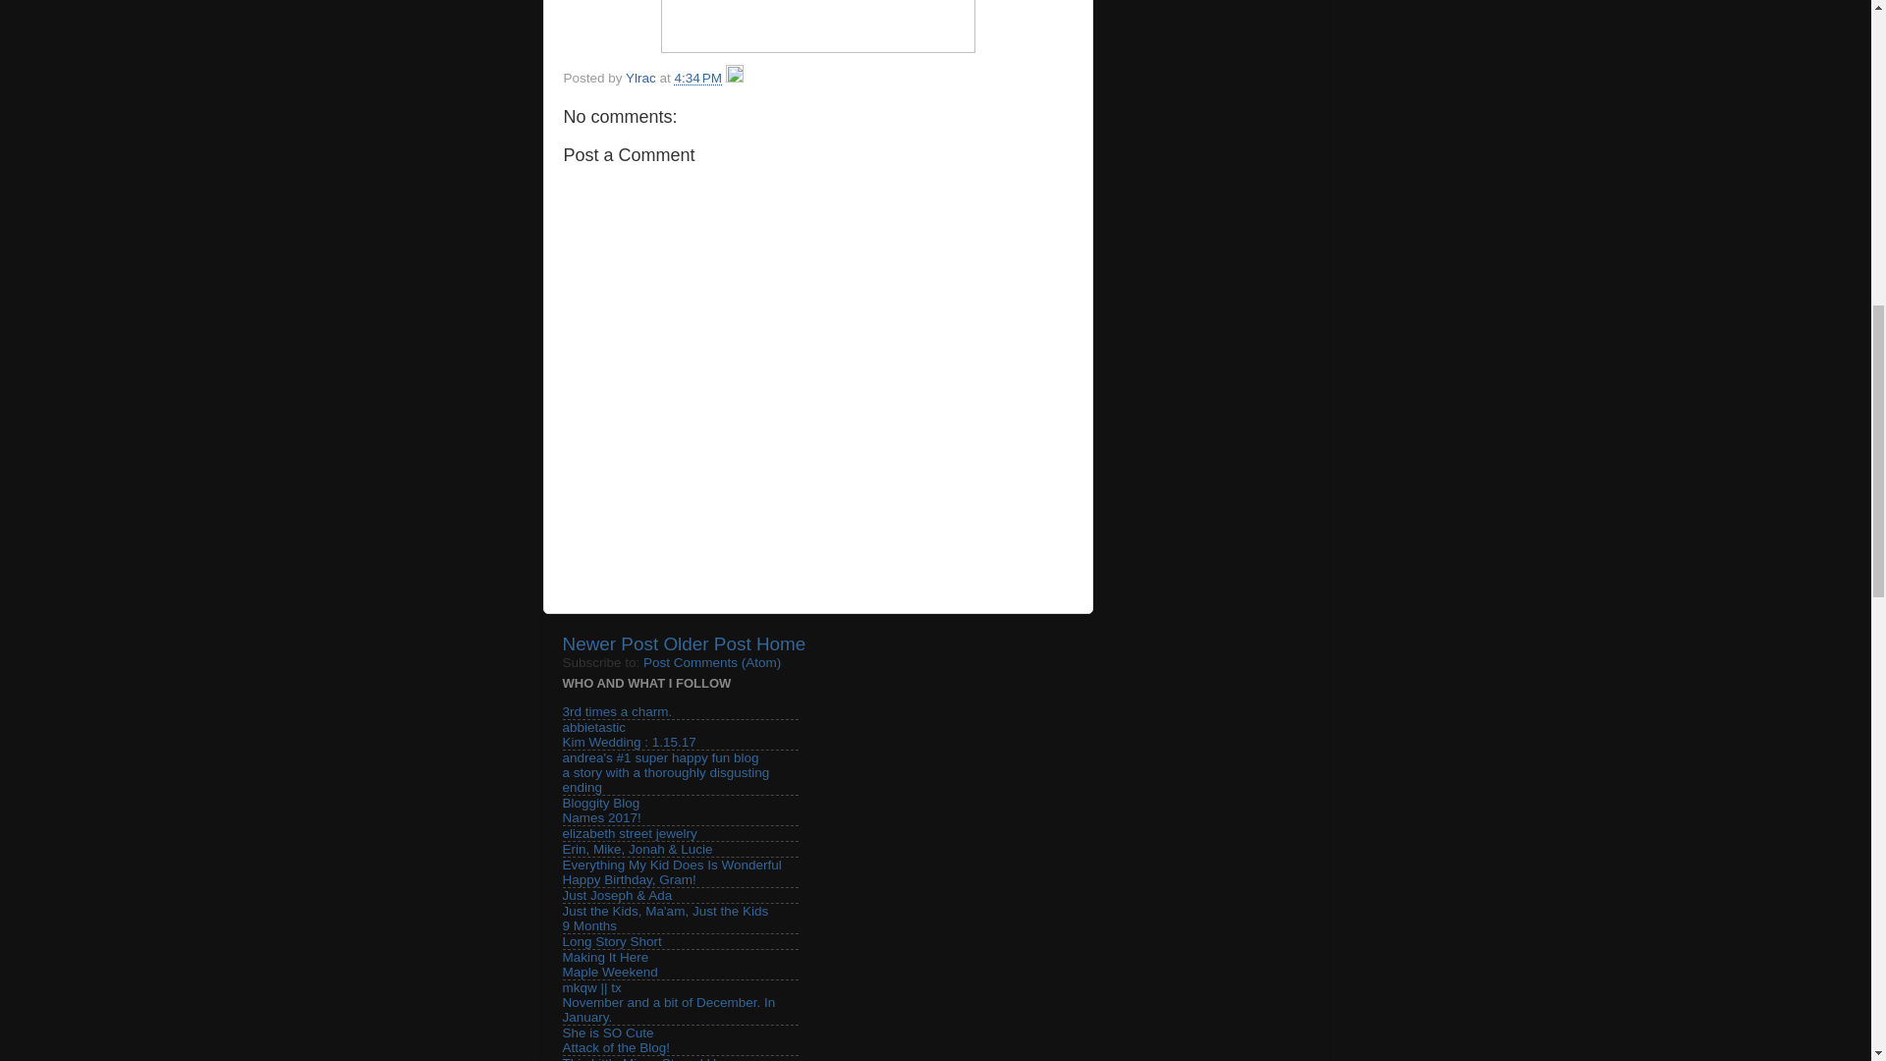  Describe the element at coordinates (735, 79) in the screenshot. I see `Edit Post` at that location.